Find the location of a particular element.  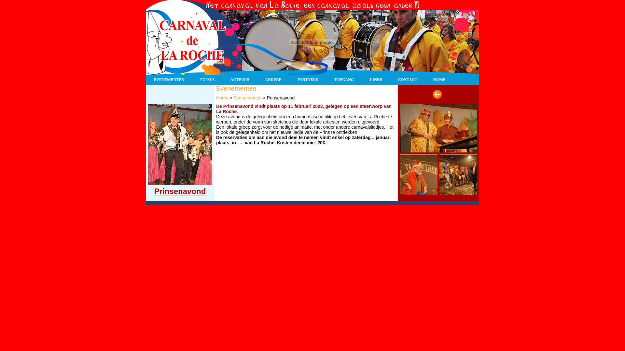

CONTACT is located at coordinates (408, 80).